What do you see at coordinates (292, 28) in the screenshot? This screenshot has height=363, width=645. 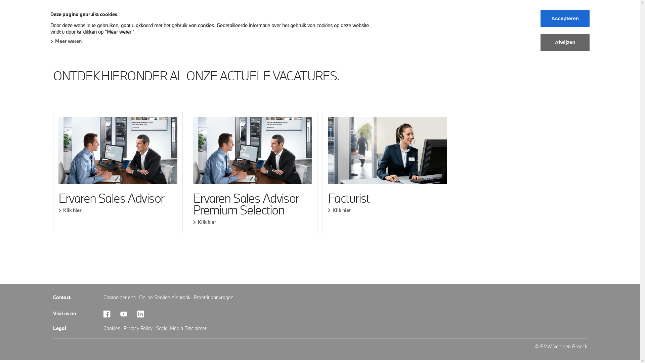 I see `News` at bounding box center [292, 28].